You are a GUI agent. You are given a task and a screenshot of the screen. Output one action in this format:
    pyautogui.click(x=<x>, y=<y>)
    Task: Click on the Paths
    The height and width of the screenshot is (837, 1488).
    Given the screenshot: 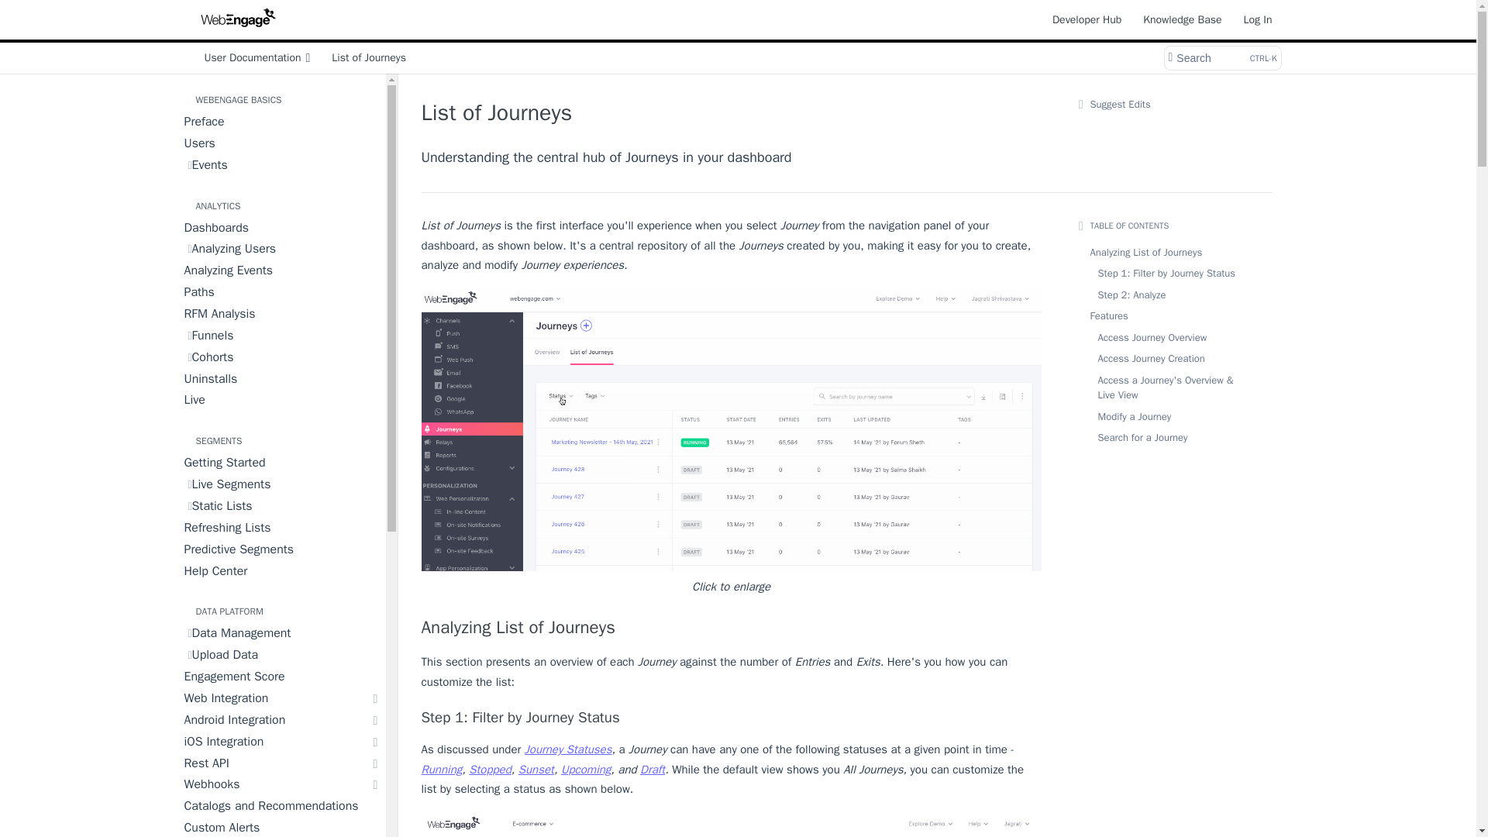 What is the action you would take?
    pyautogui.click(x=284, y=122)
    